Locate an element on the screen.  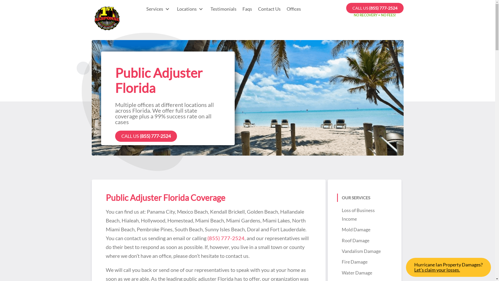
Testimonials is located at coordinates (224, 9).